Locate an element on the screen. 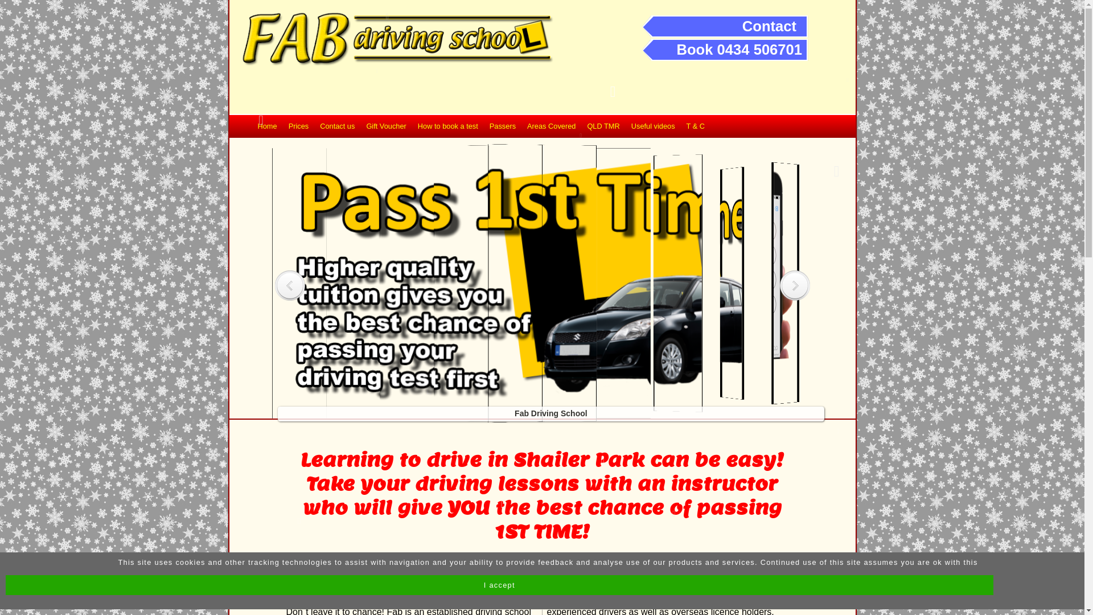 This screenshot has width=1093, height=615. How to book a test is located at coordinates (448, 126).